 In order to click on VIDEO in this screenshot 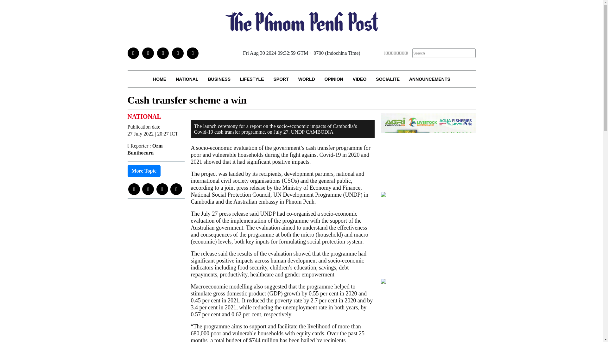, I will do `click(360, 79)`.